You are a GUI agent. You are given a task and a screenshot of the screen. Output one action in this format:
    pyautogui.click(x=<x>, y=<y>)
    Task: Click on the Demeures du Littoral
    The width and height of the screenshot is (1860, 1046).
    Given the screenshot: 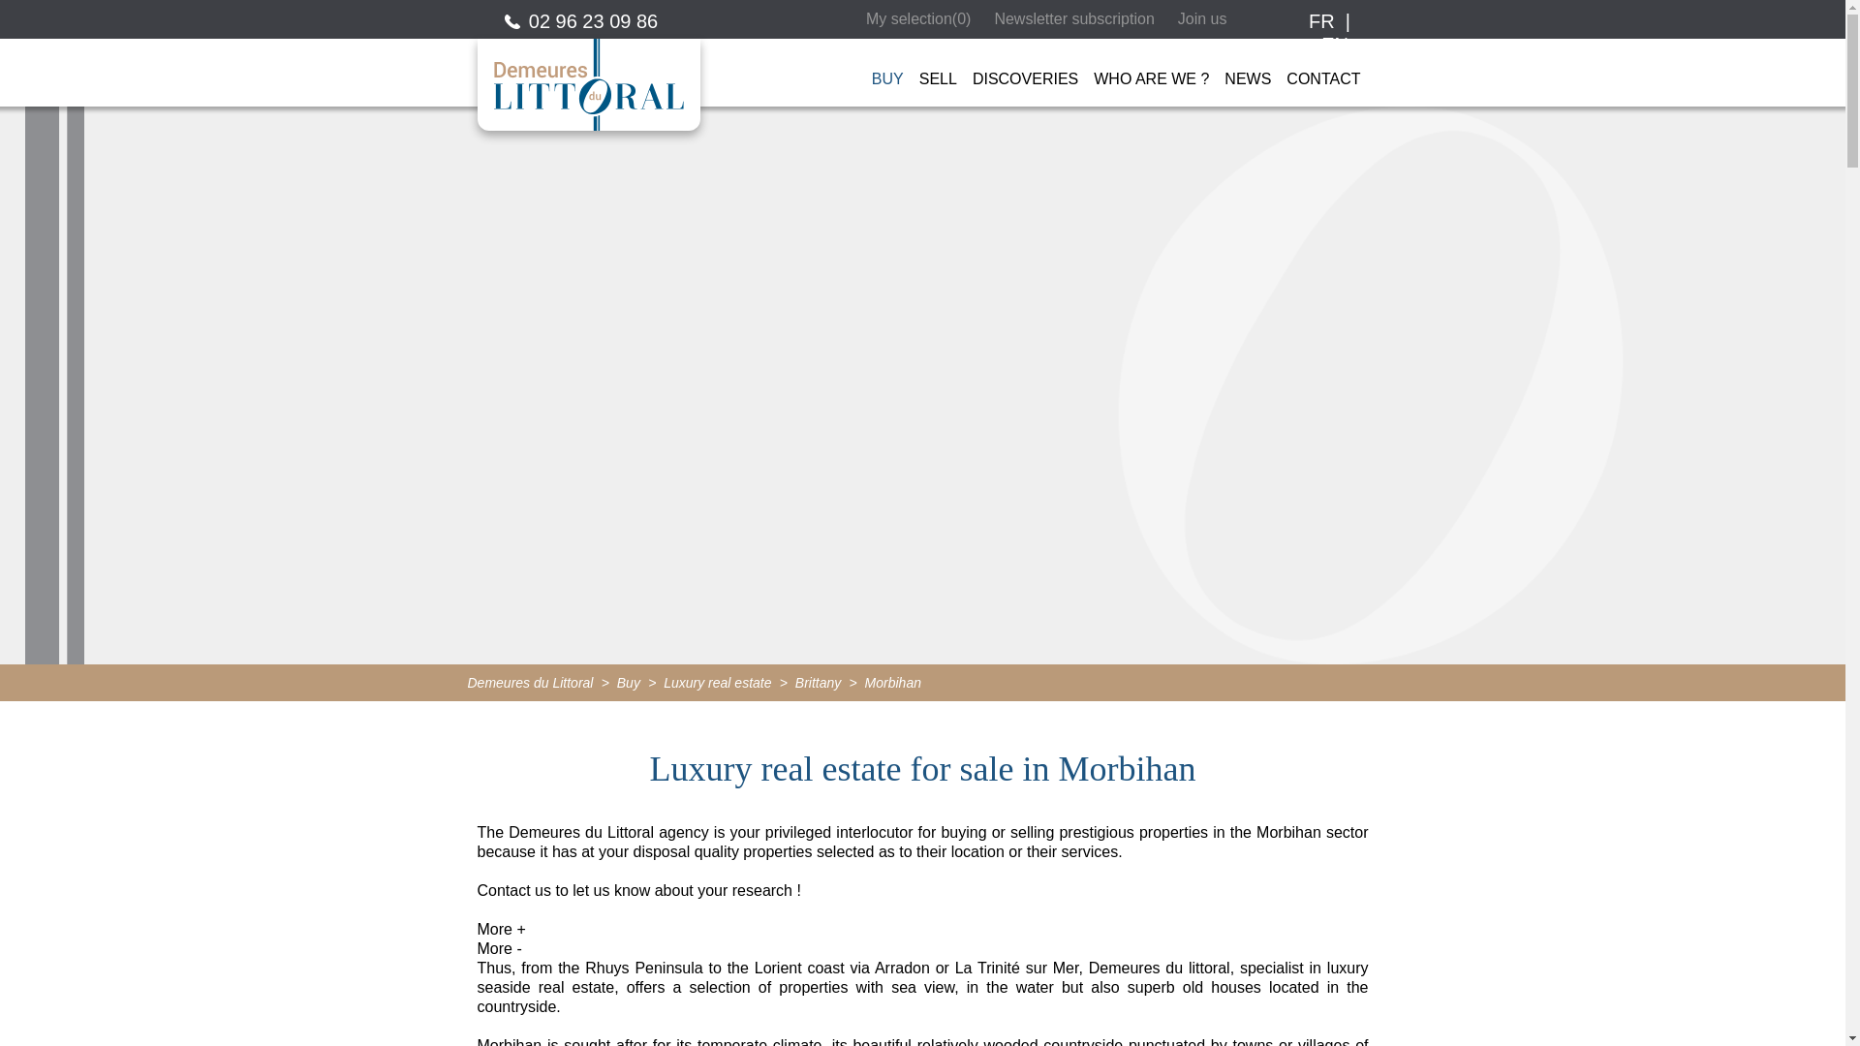 What is the action you would take?
    pyautogui.click(x=529, y=681)
    